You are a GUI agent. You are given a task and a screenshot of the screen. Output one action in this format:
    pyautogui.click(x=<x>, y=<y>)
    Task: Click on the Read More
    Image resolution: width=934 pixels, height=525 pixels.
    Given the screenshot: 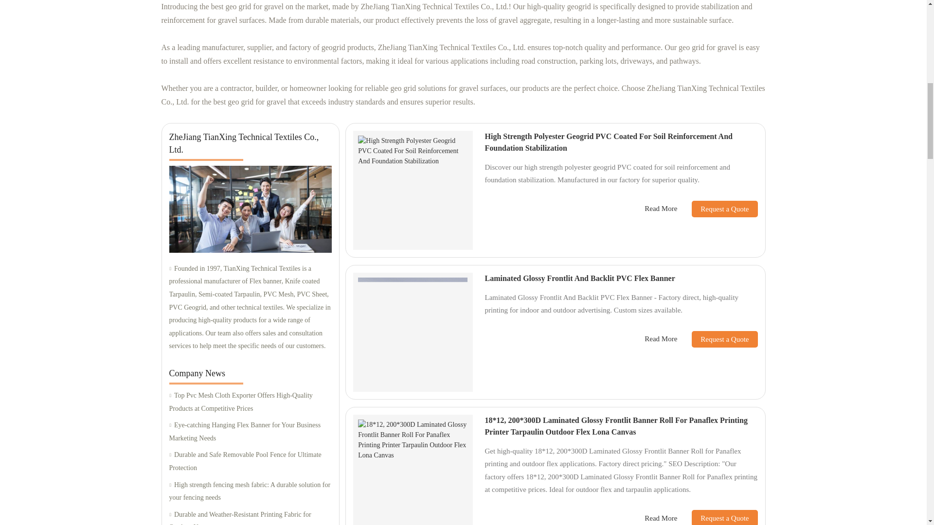 What is the action you would take?
    pyautogui.click(x=661, y=338)
    